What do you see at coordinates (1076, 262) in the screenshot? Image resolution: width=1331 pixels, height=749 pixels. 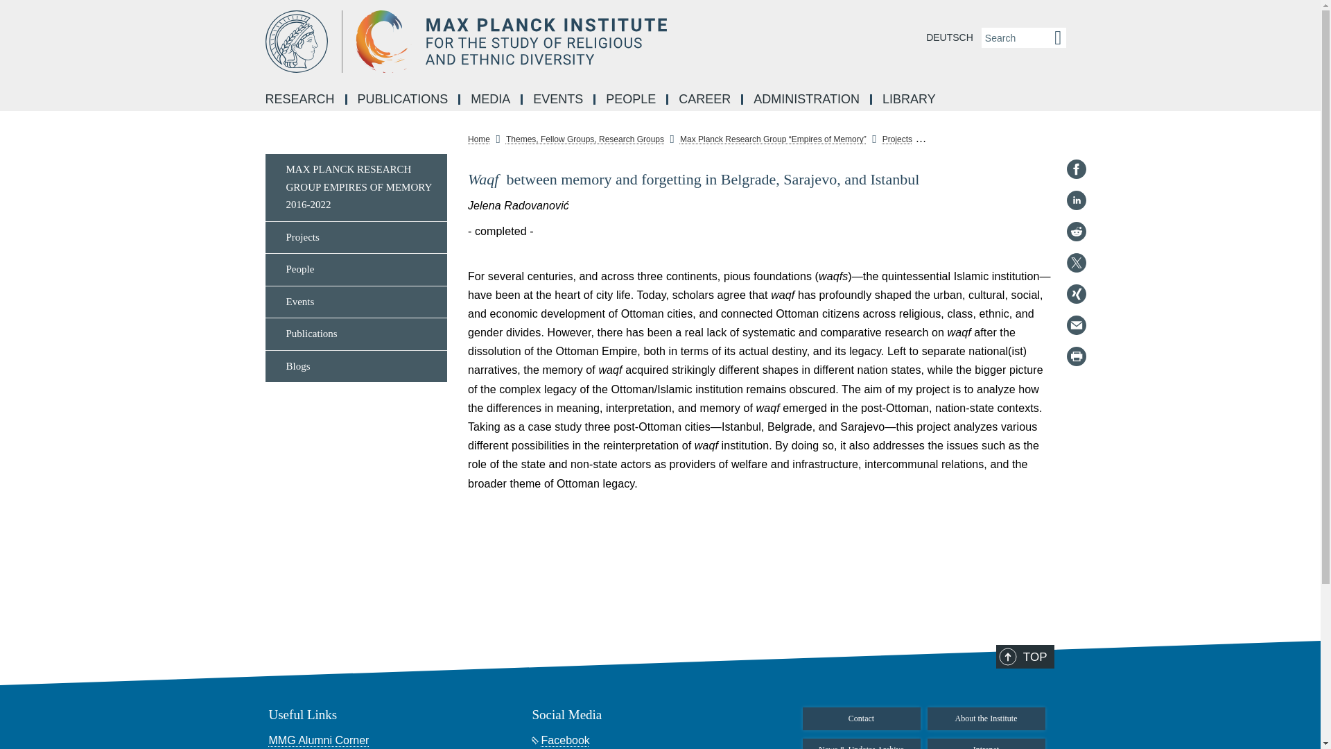 I see `Twitter` at bounding box center [1076, 262].